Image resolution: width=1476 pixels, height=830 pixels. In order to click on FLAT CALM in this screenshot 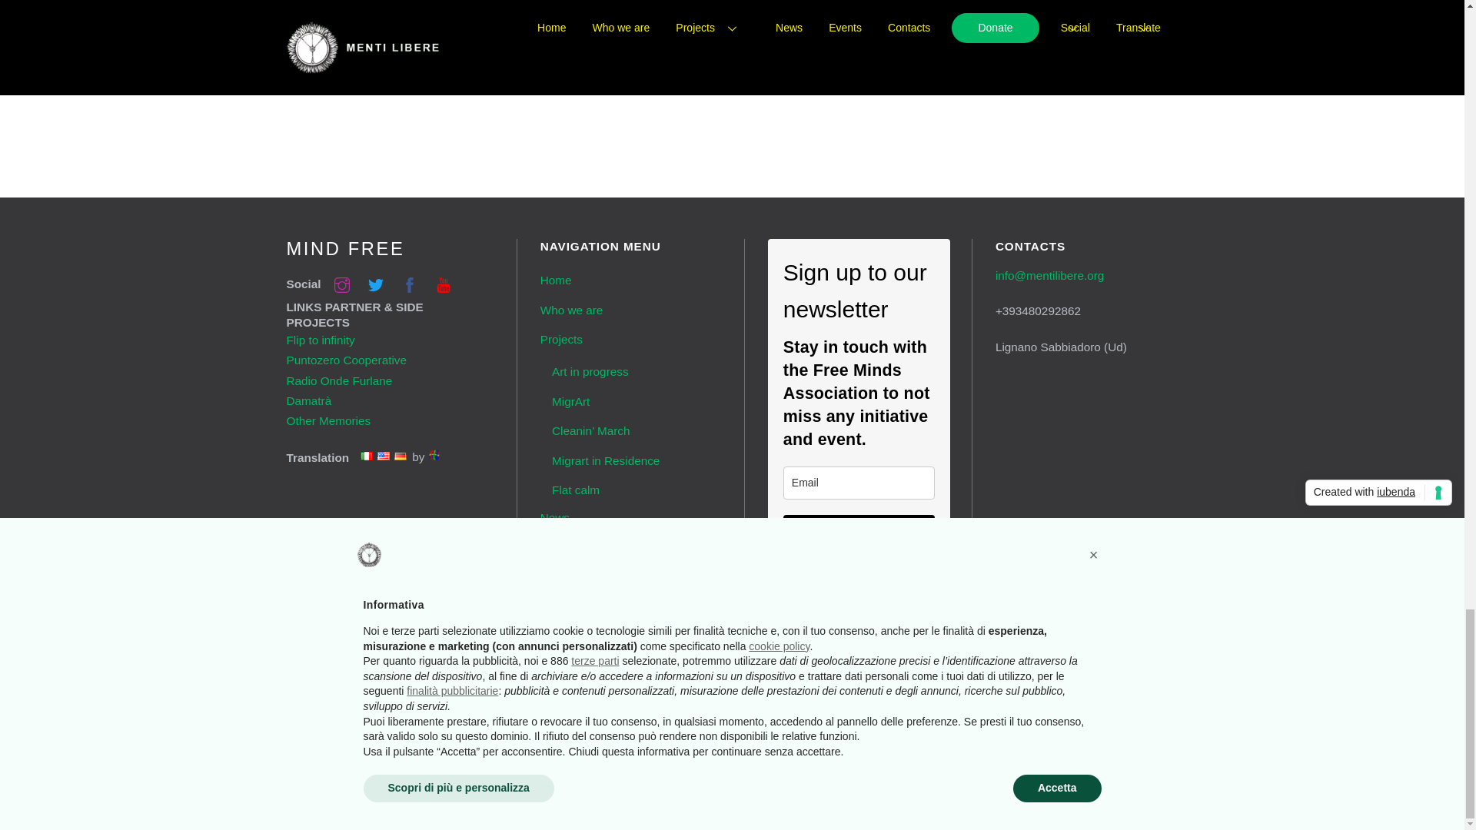, I will do `click(346, 42)`.